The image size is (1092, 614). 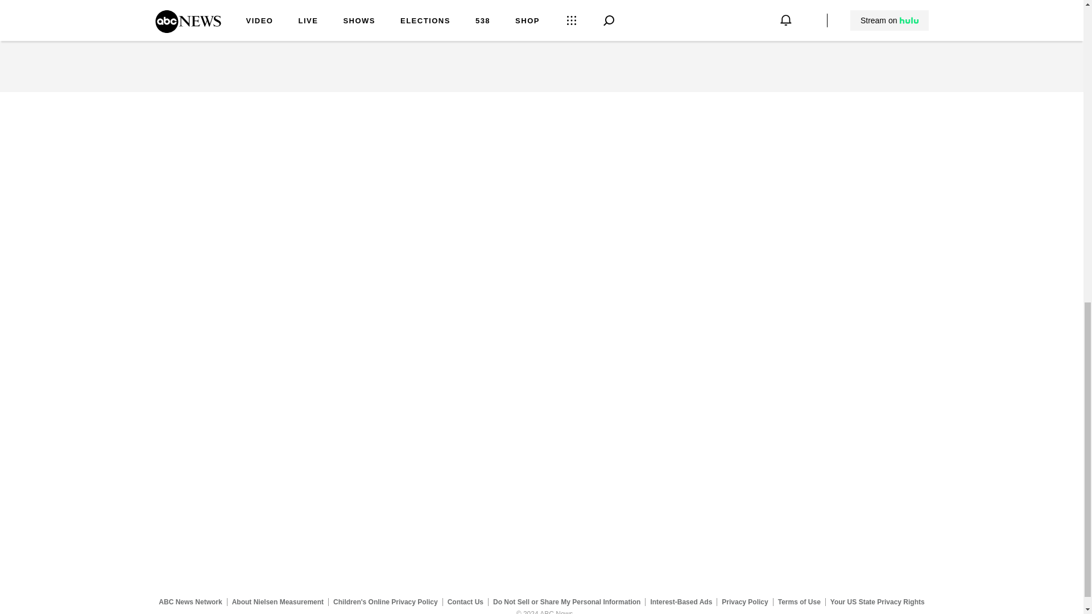 I want to click on Privacy Policy, so click(x=745, y=601).